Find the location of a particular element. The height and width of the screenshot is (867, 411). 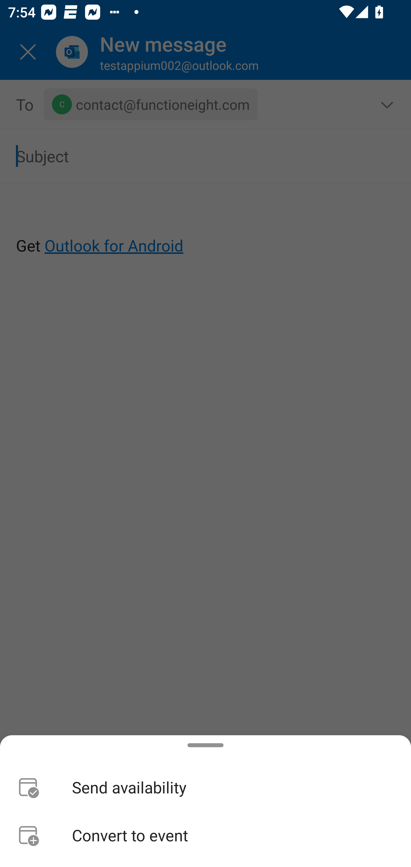

Convert to event is located at coordinates (205, 835).